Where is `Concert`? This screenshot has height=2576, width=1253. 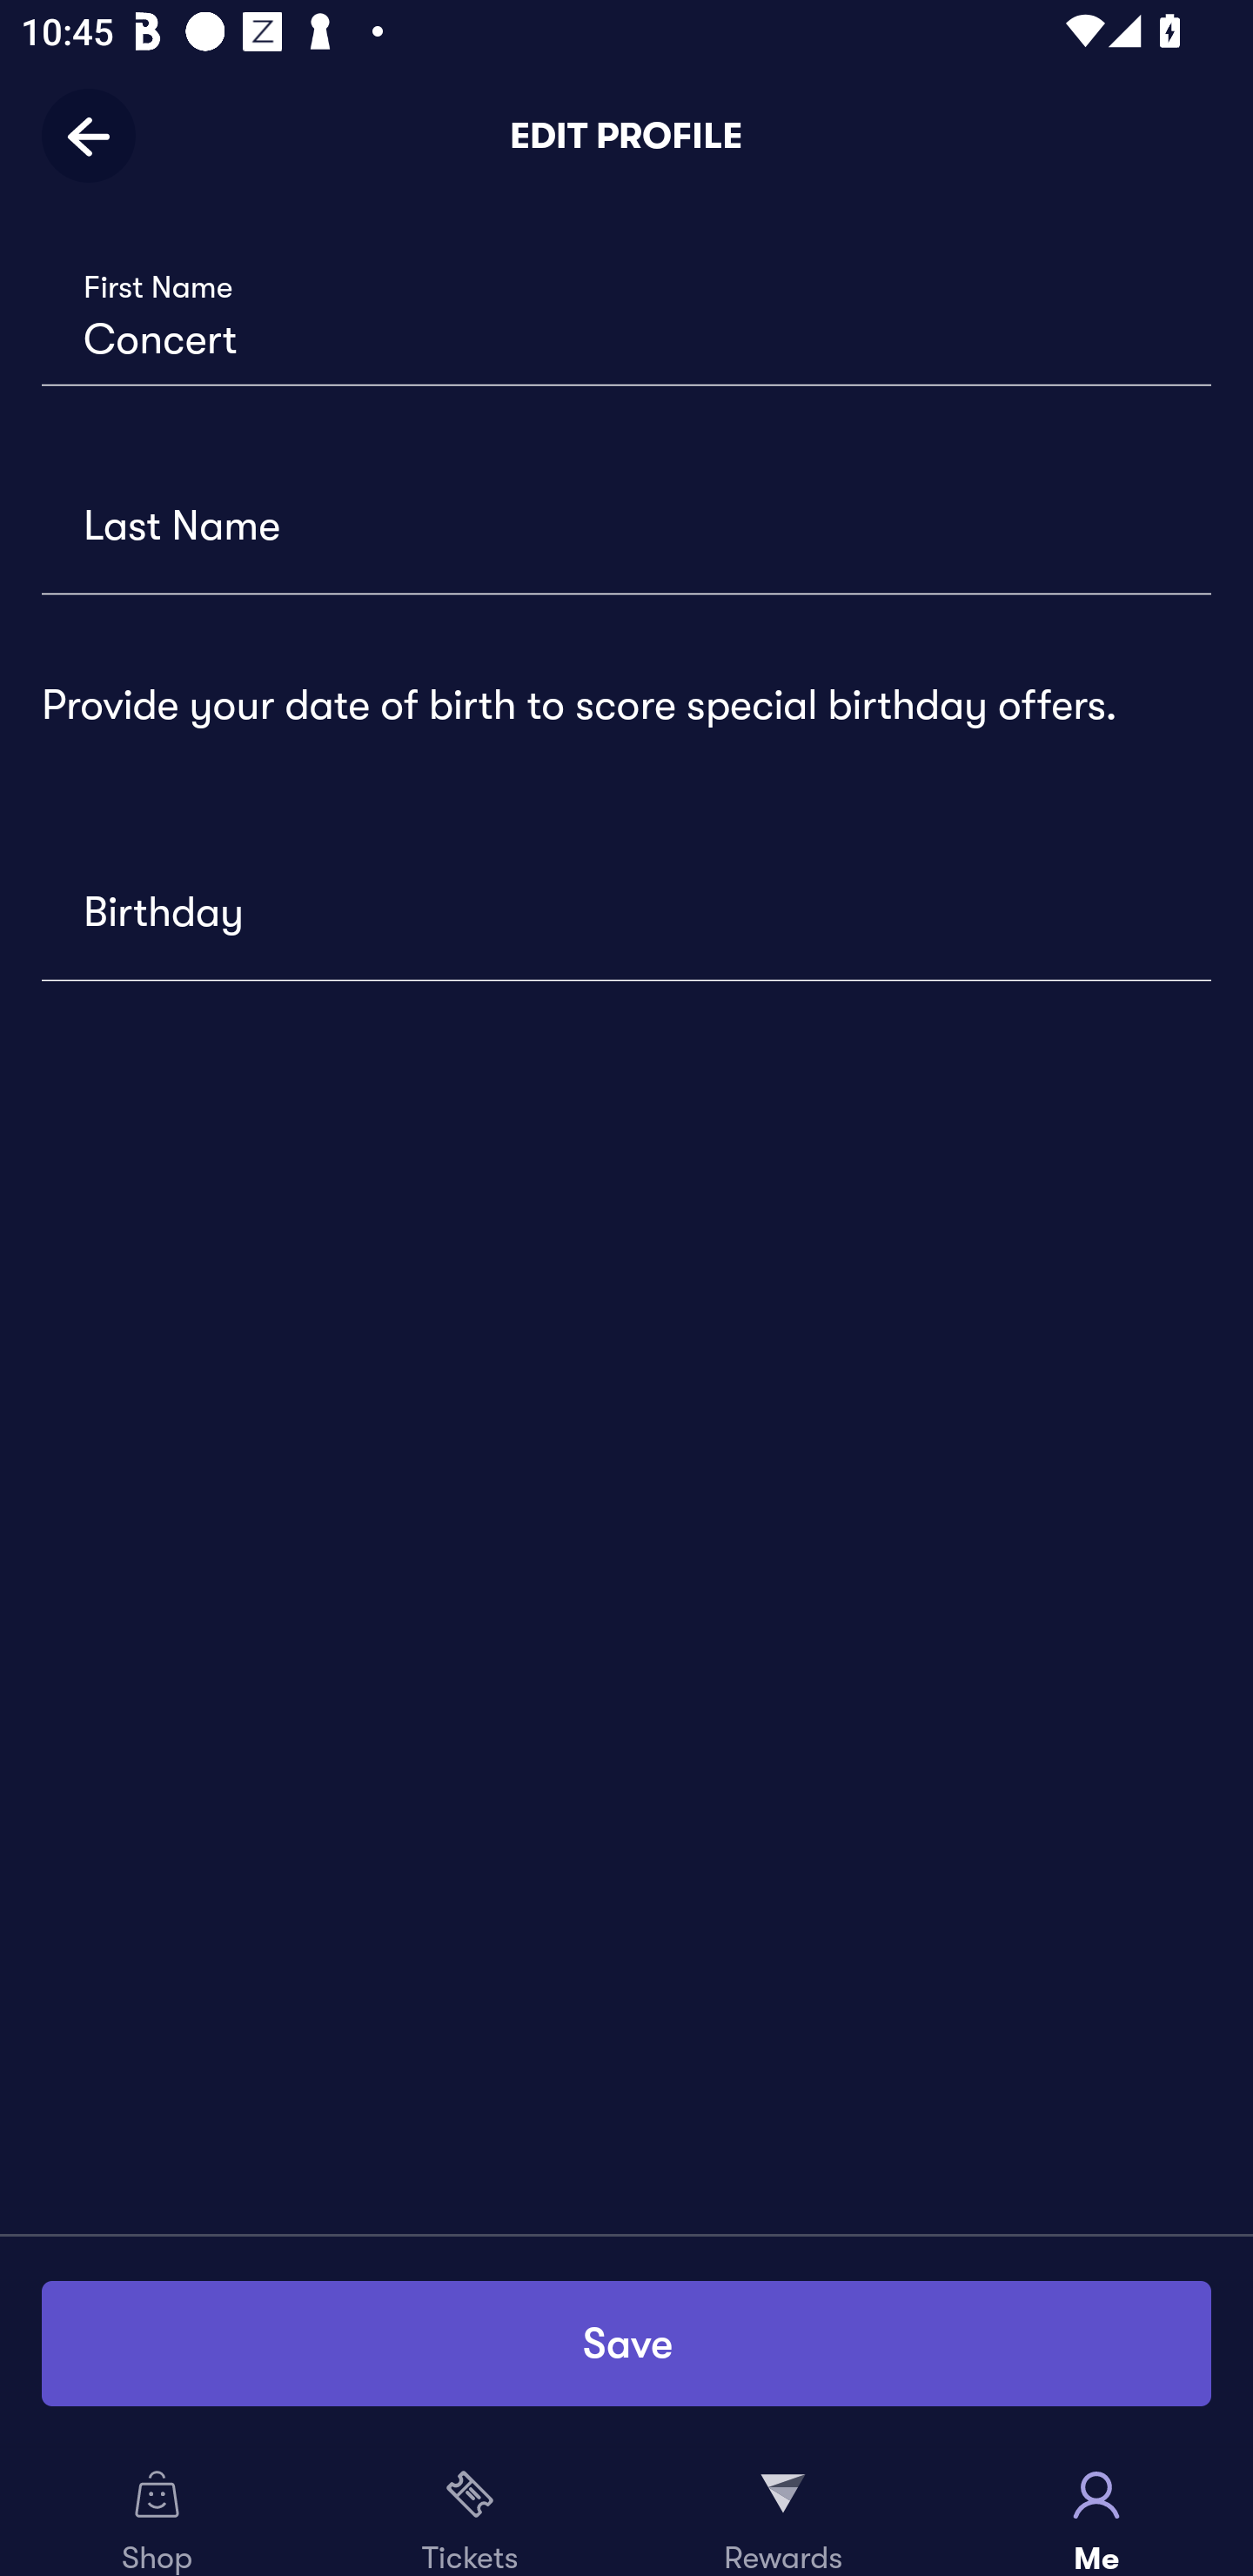
Concert is located at coordinates (626, 313).